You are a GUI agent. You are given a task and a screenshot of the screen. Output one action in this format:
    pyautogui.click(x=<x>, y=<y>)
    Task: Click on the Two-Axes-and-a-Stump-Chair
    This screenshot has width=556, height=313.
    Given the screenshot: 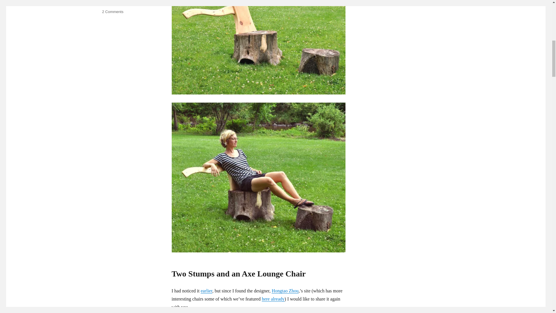 What is the action you would take?
    pyautogui.click(x=258, y=47)
    